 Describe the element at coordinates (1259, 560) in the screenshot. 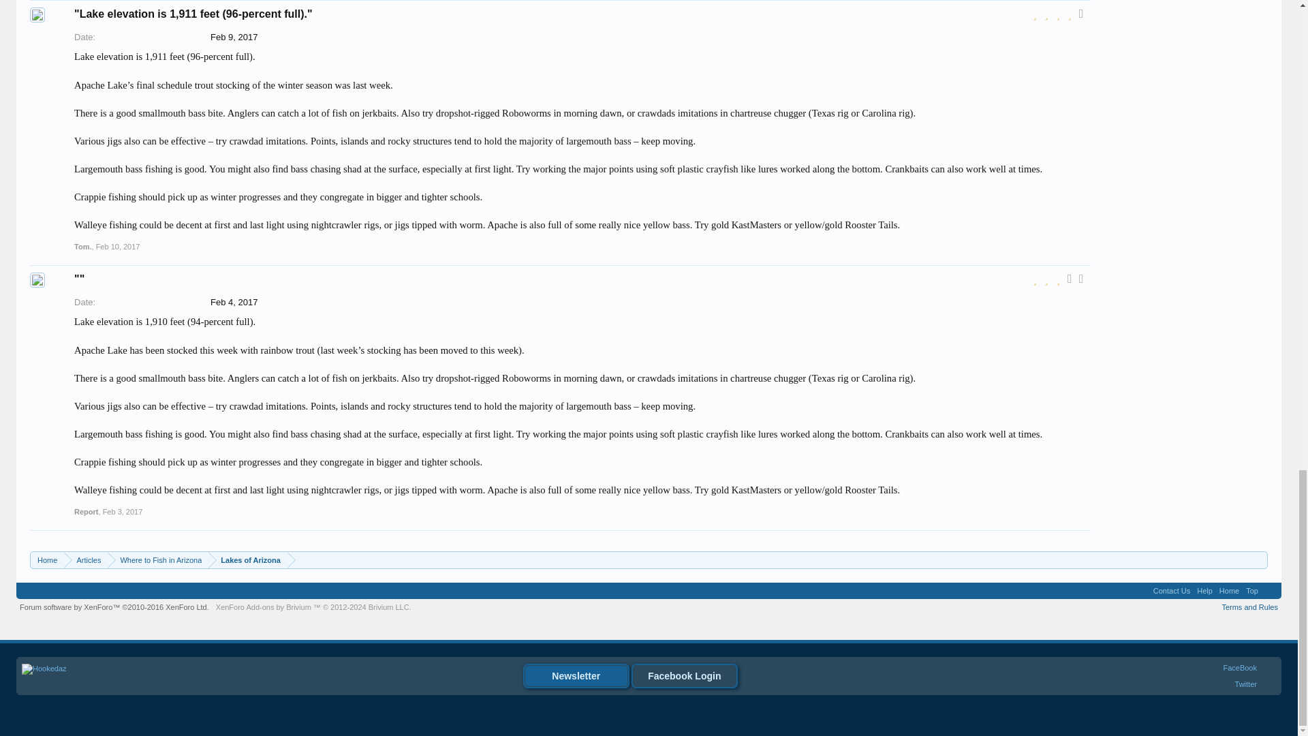

I see `Open quick navigation` at that location.